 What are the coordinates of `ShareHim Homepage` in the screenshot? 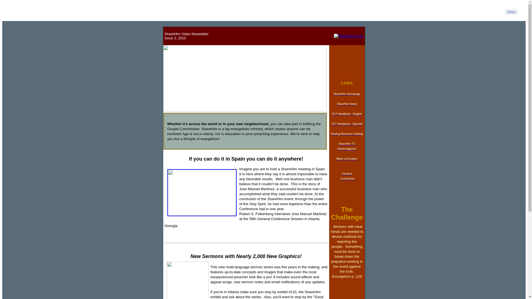 It's located at (347, 93).